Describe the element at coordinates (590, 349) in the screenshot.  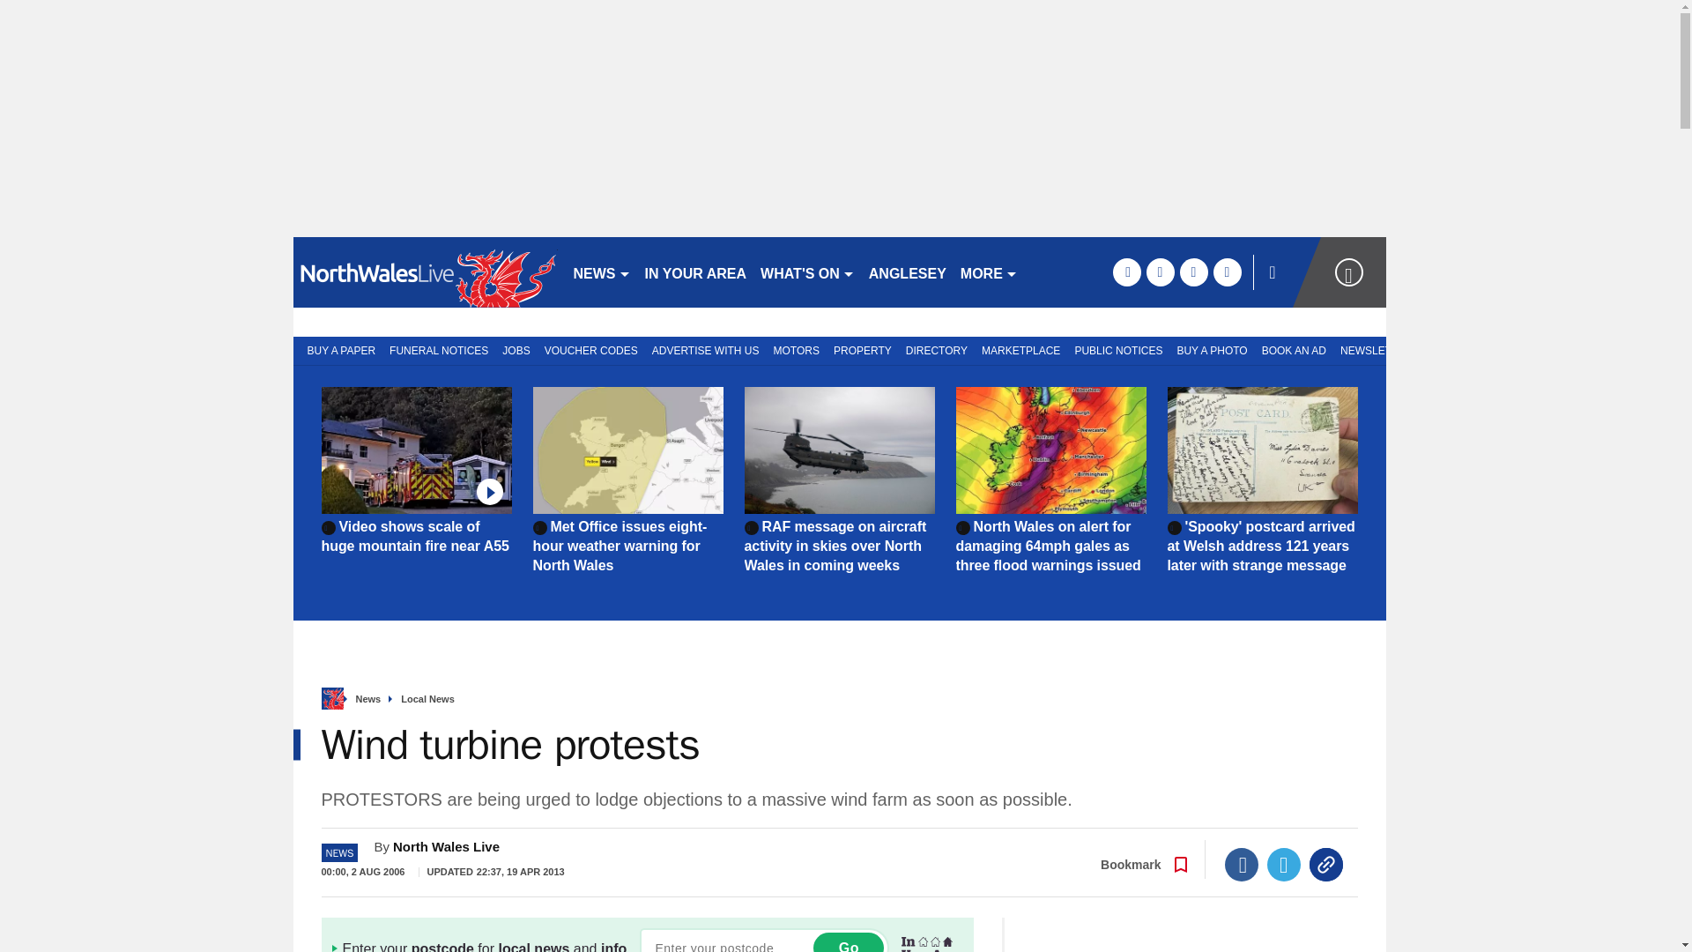
I see `VOUCHER CODES` at that location.